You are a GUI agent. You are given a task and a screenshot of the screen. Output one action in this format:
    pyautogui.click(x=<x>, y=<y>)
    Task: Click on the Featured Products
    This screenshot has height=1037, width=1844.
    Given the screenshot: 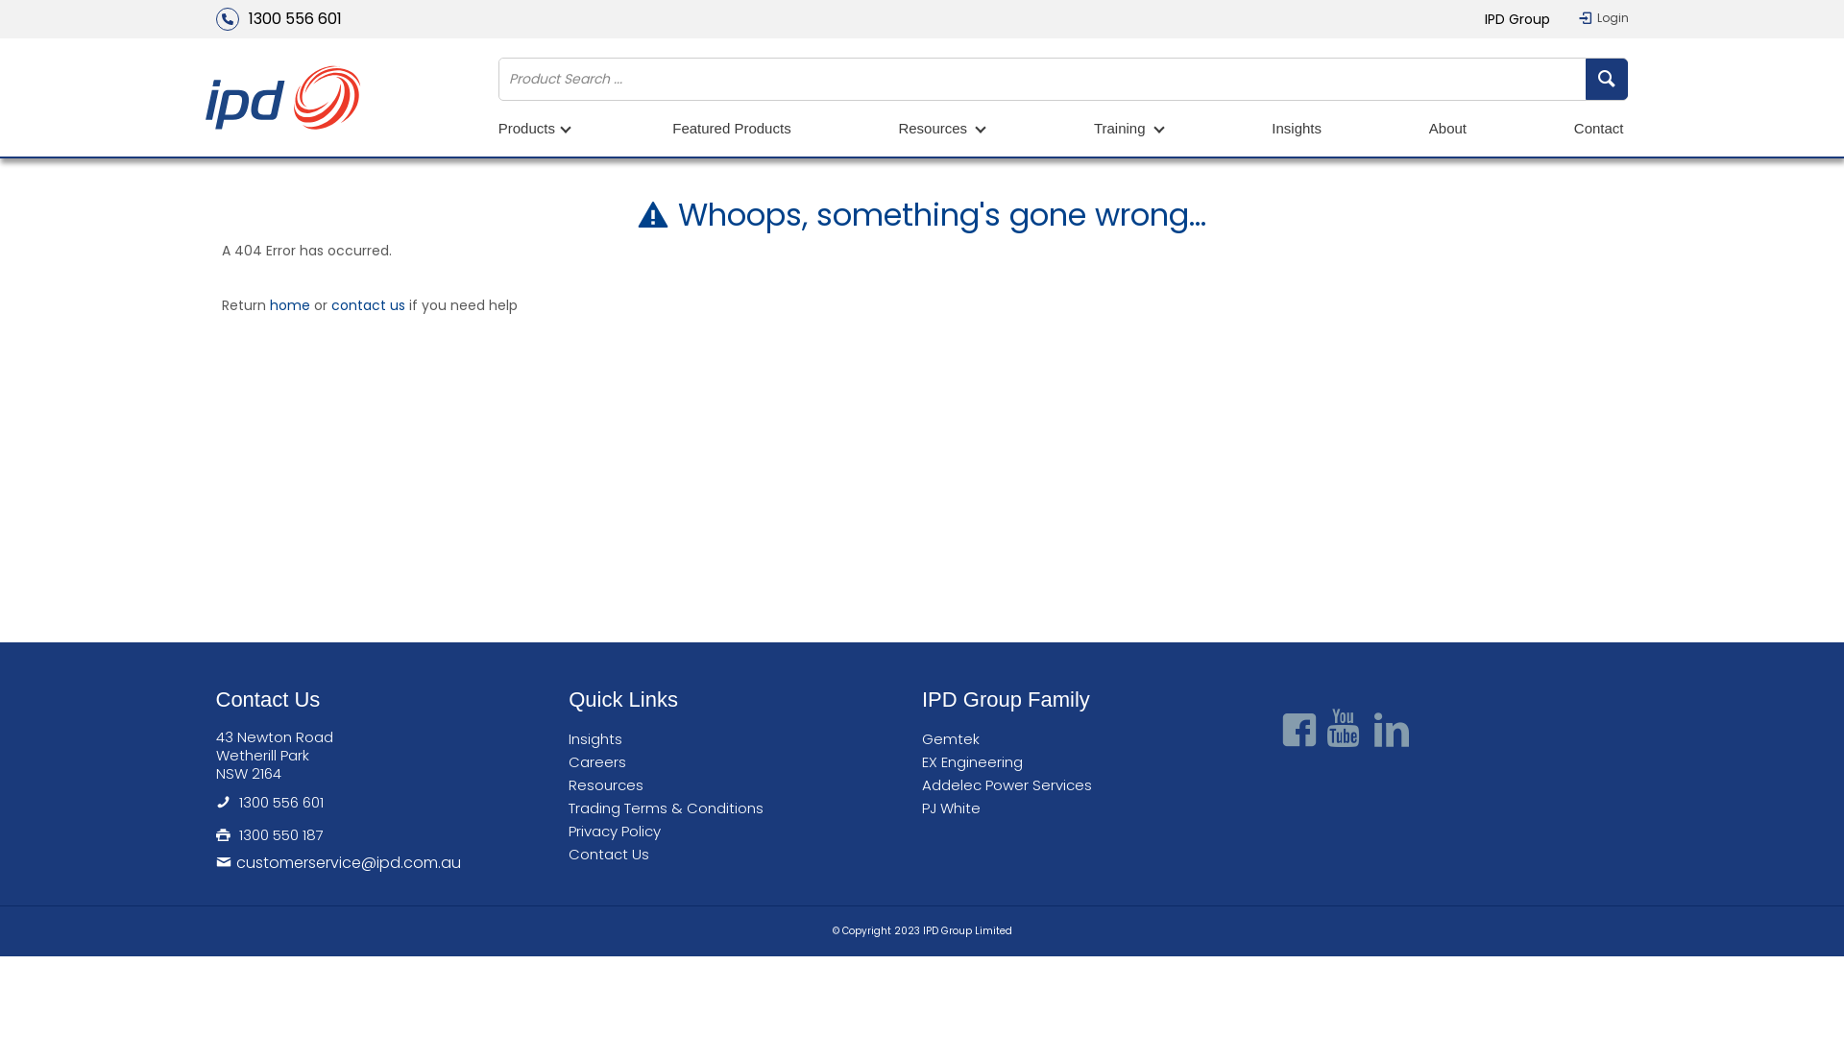 What is the action you would take?
    pyautogui.click(x=732, y=131)
    